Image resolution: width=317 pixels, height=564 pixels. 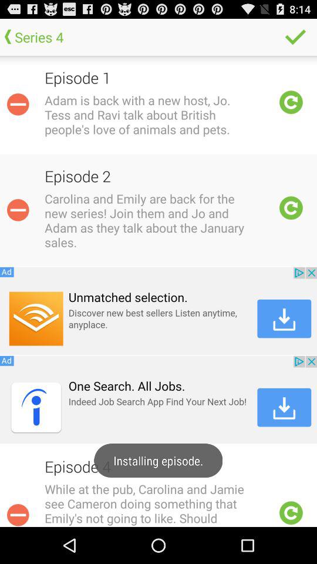 What do you see at coordinates (158, 399) in the screenshot?
I see `download app of indeed` at bounding box center [158, 399].